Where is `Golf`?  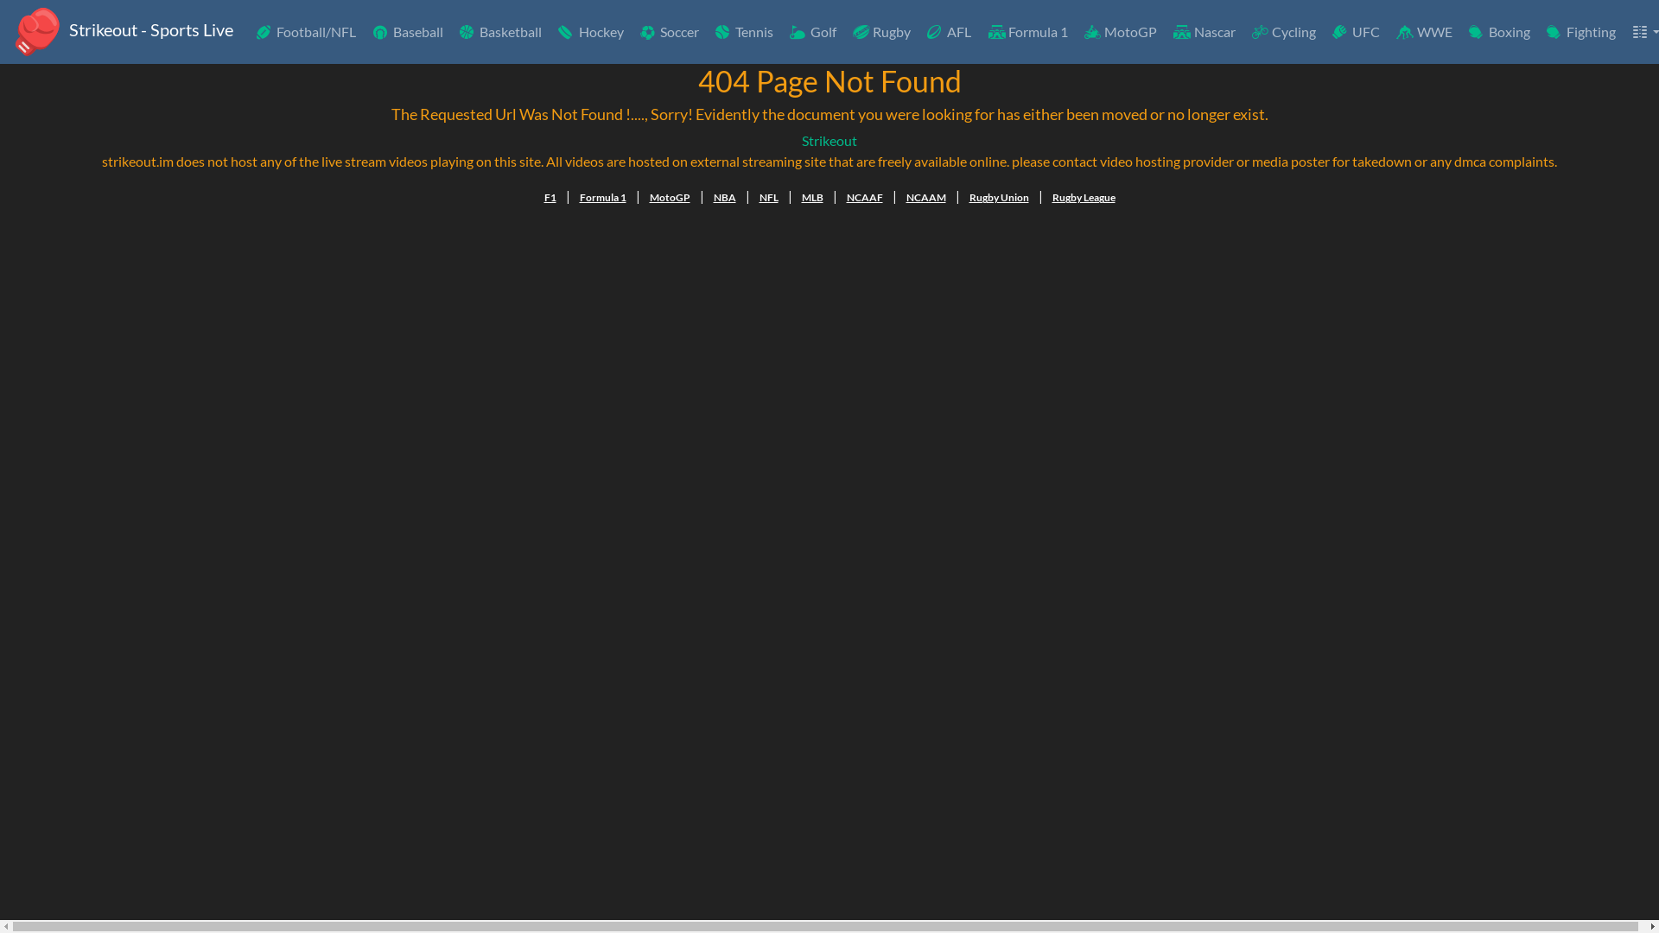
Golf is located at coordinates (811, 32).